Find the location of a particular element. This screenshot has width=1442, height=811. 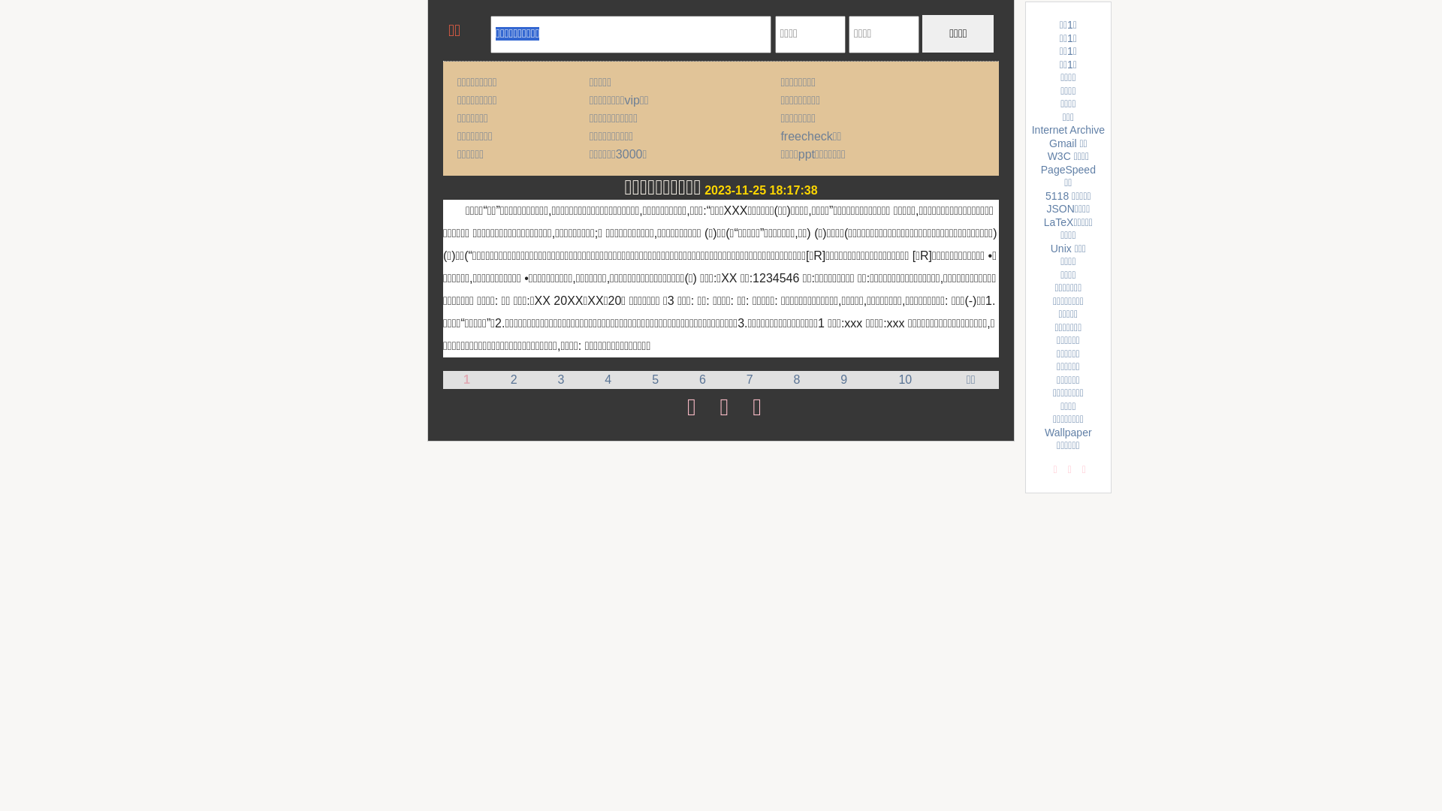

Wallpaper is located at coordinates (1068, 433).